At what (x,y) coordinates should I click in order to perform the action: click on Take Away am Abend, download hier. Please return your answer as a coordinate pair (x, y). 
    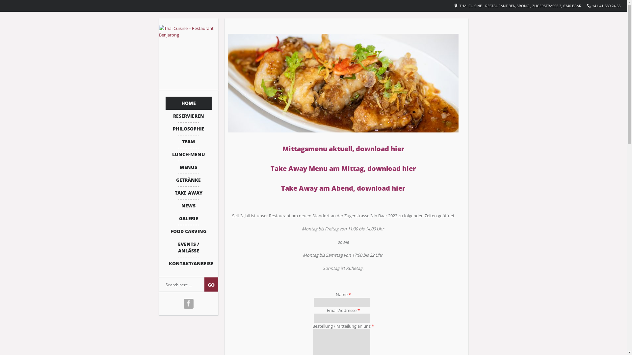
    Looking at the image, I should click on (343, 188).